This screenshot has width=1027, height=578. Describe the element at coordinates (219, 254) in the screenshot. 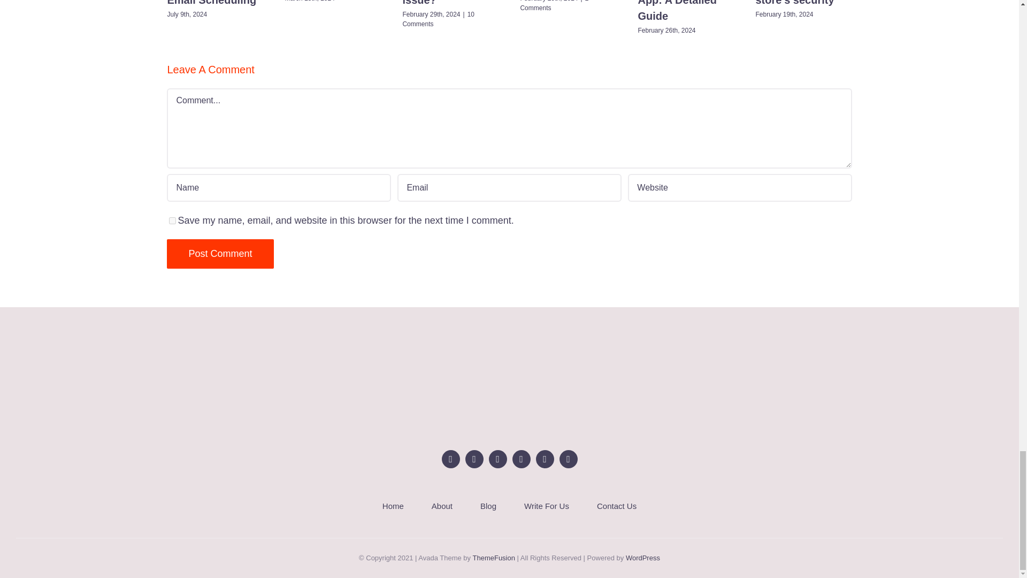

I see `Post Comment` at that location.